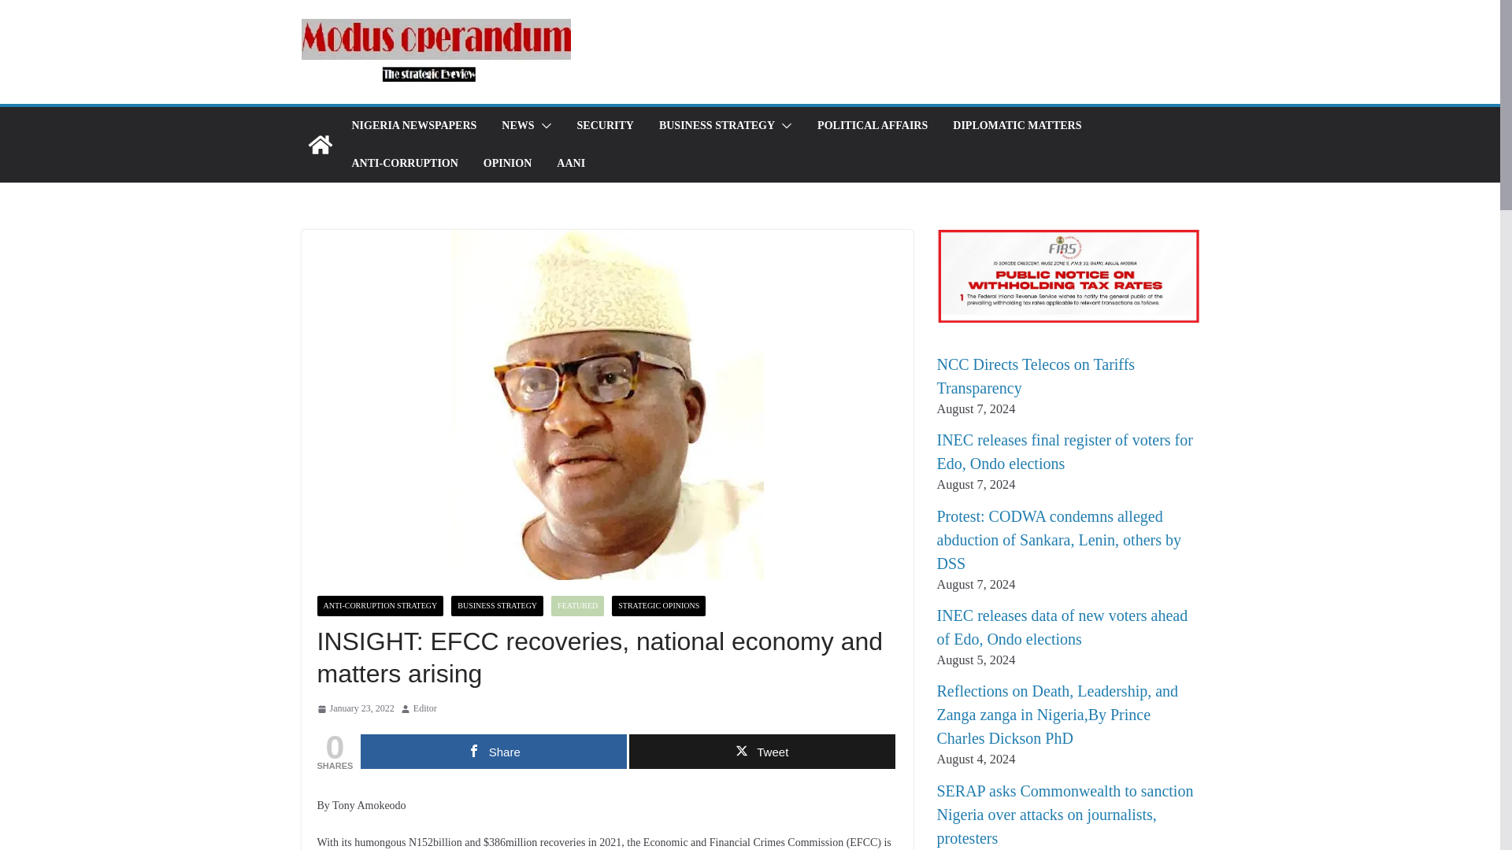 The height and width of the screenshot is (850, 1512). What do you see at coordinates (570, 164) in the screenshot?
I see `AANI` at bounding box center [570, 164].